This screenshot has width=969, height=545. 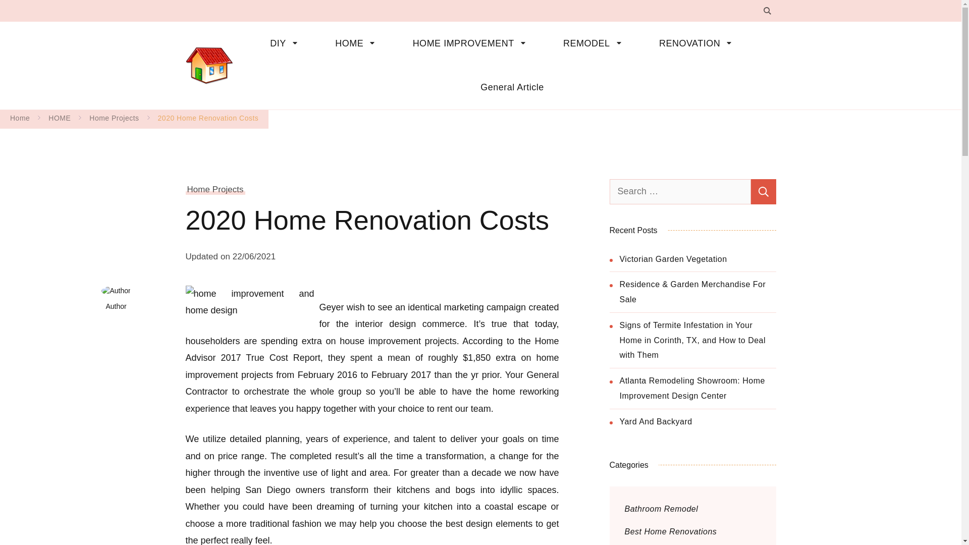 I want to click on DIY, so click(x=287, y=43).